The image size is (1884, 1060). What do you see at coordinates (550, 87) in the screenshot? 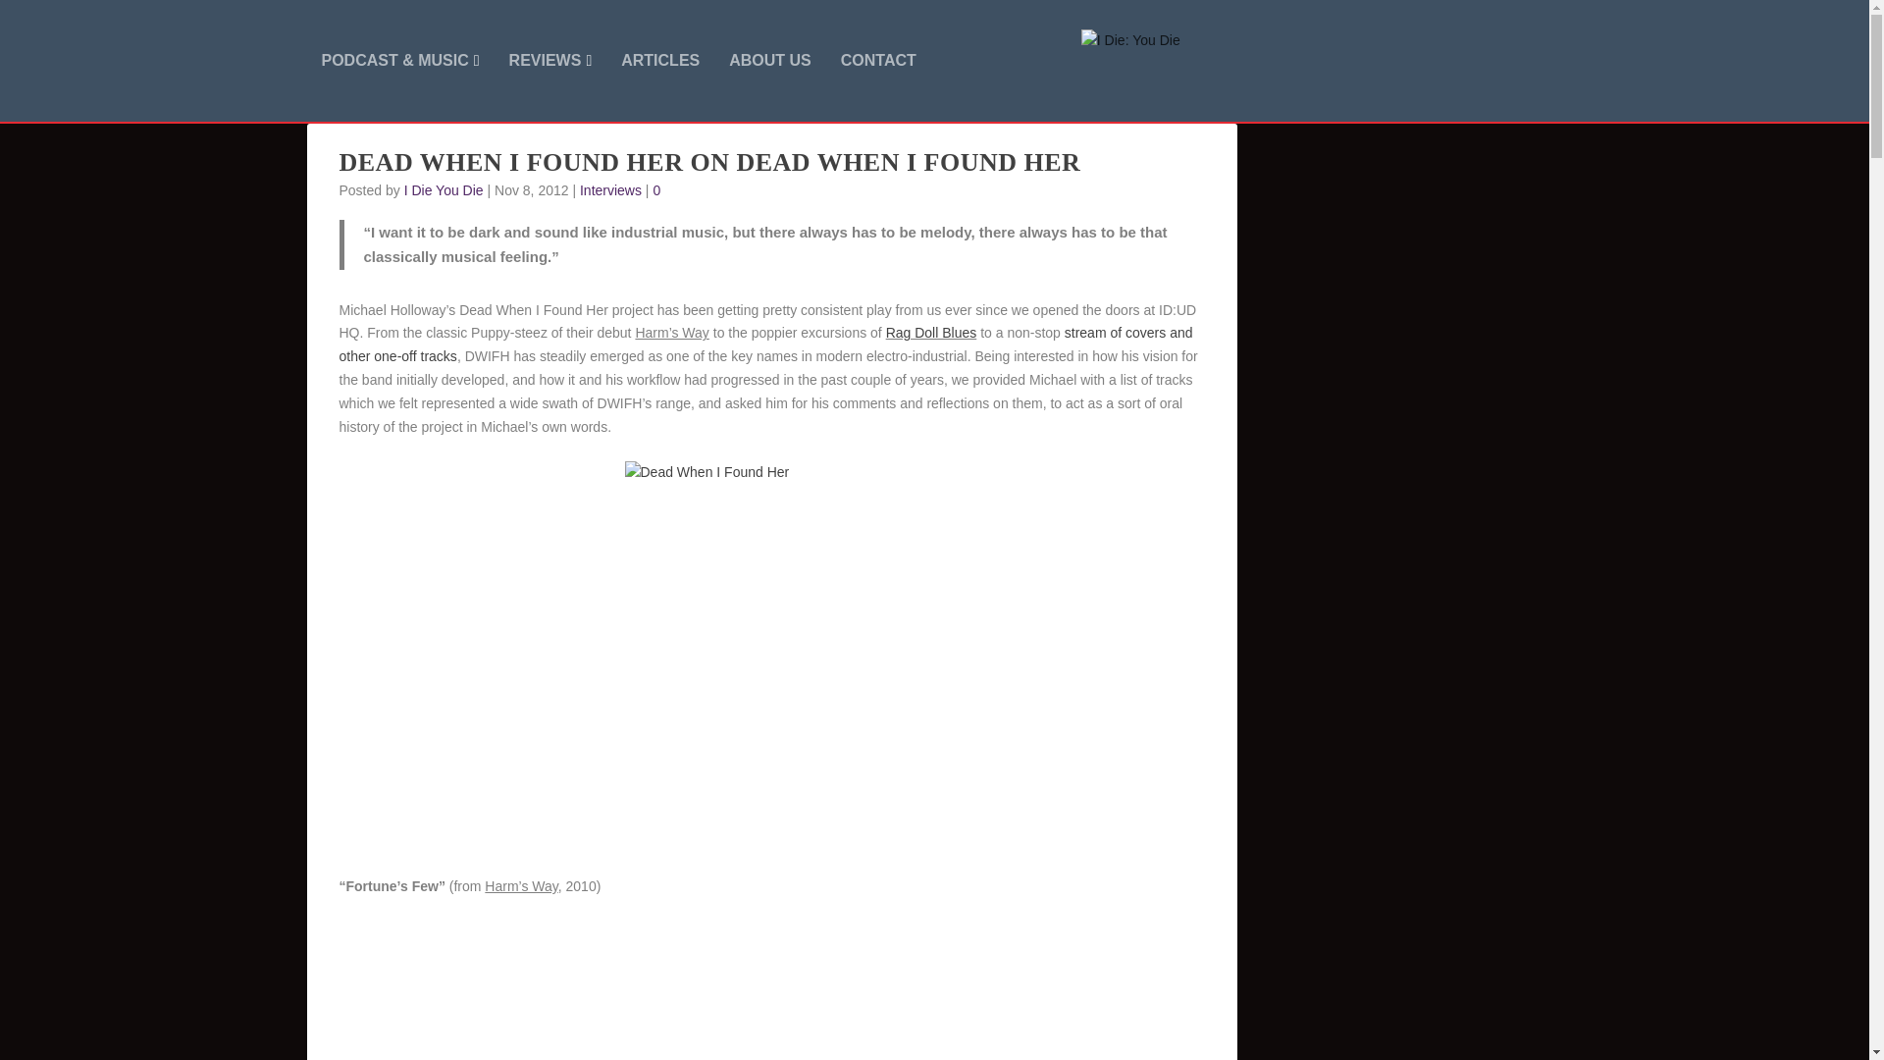
I see `REVIEWS` at bounding box center [550, 87].